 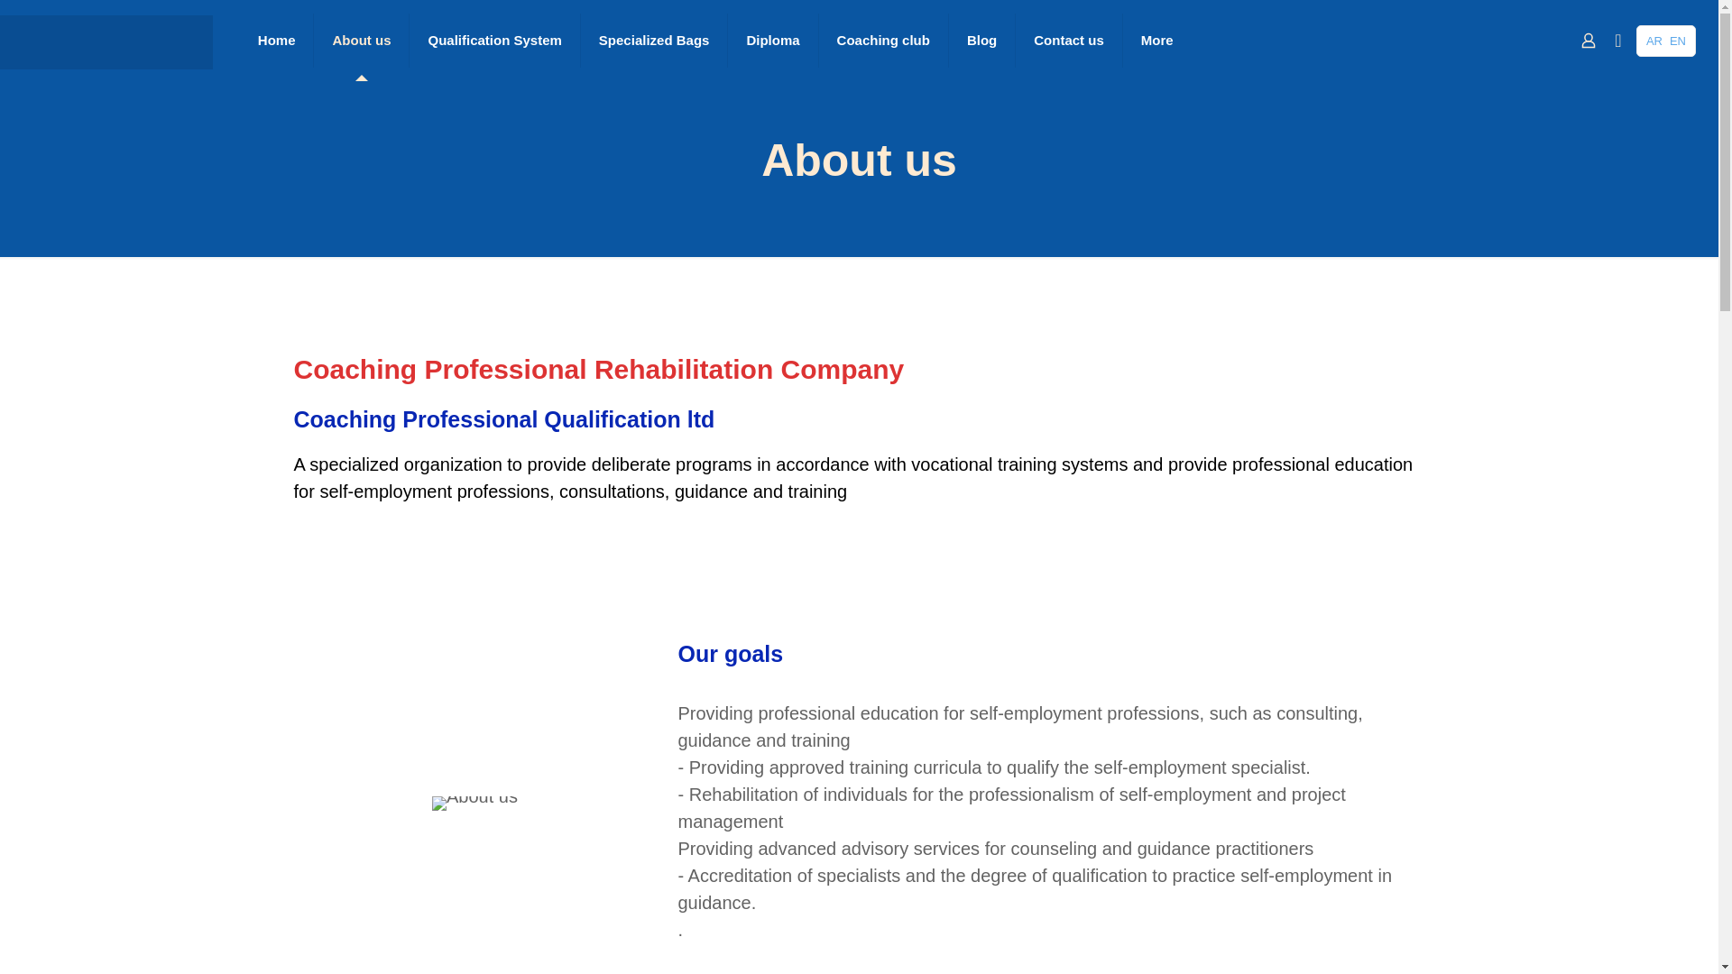 I want to click on Qualification System, so click(x=494, y=40).